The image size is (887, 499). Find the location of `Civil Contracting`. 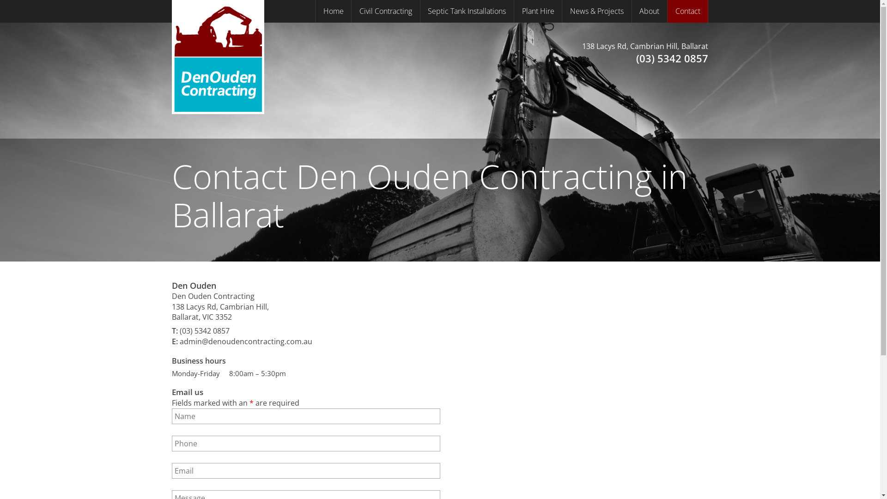

Civil Contracting is located at coordinates (385, 11).